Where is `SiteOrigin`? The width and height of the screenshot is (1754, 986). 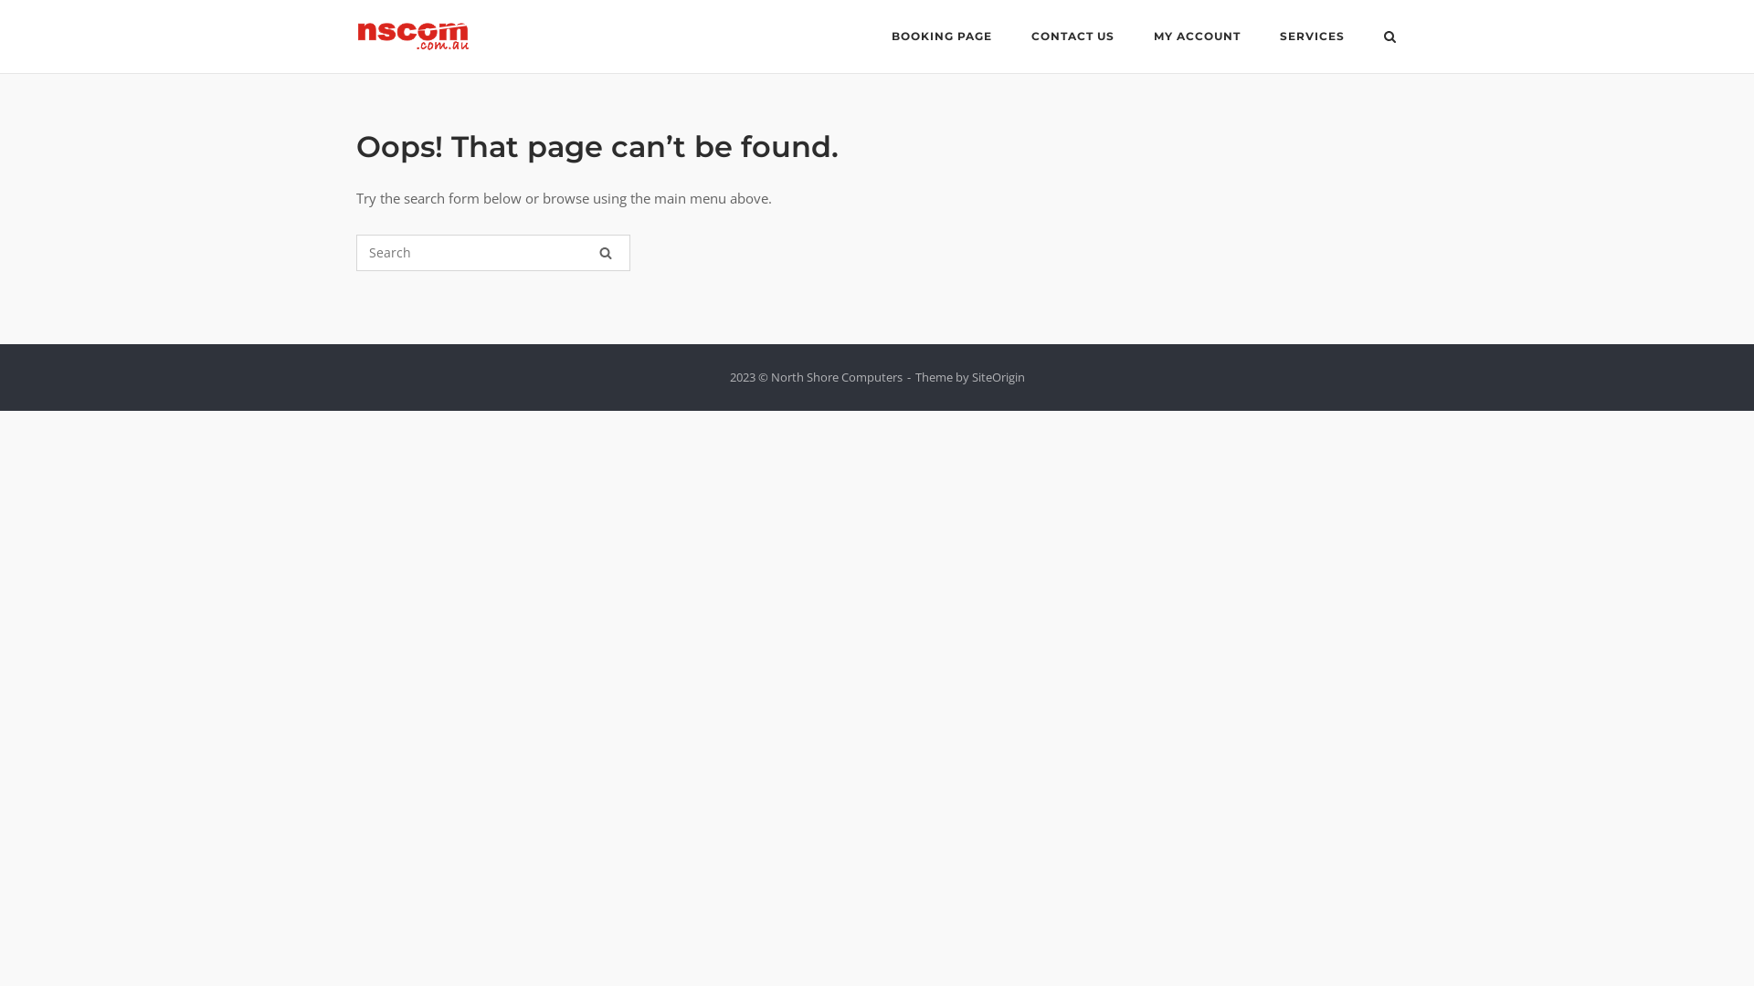
SiteOrigin is located at coordinates (999, 377).